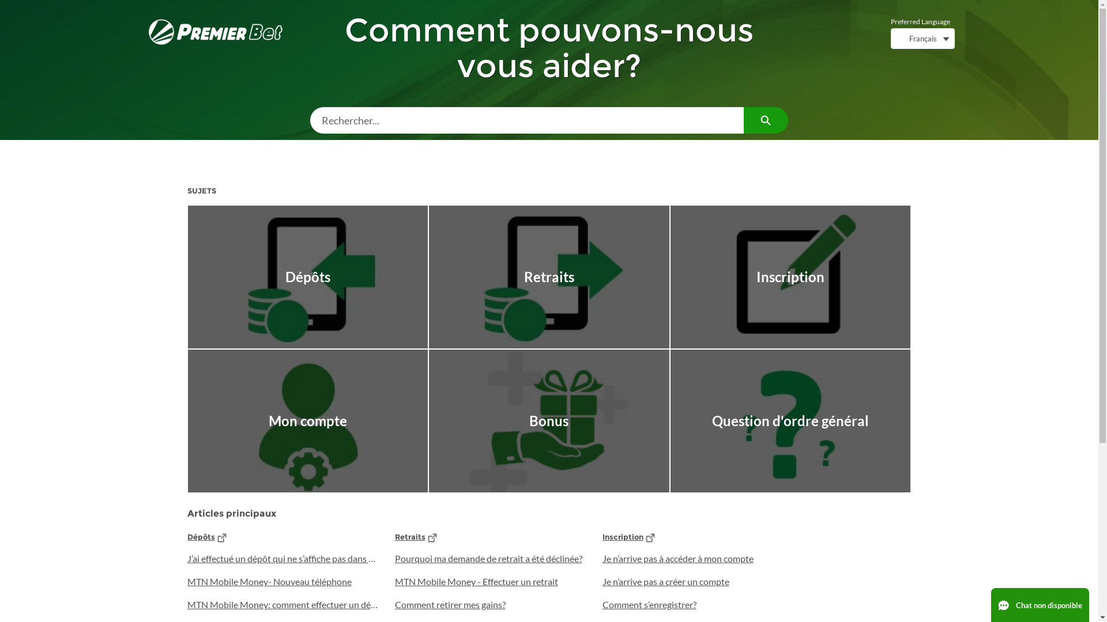 This screenshot has height=622, width=1107. Describe the element at coordinates (623, 537) in the screenshot. I see `Inscription` at that location.